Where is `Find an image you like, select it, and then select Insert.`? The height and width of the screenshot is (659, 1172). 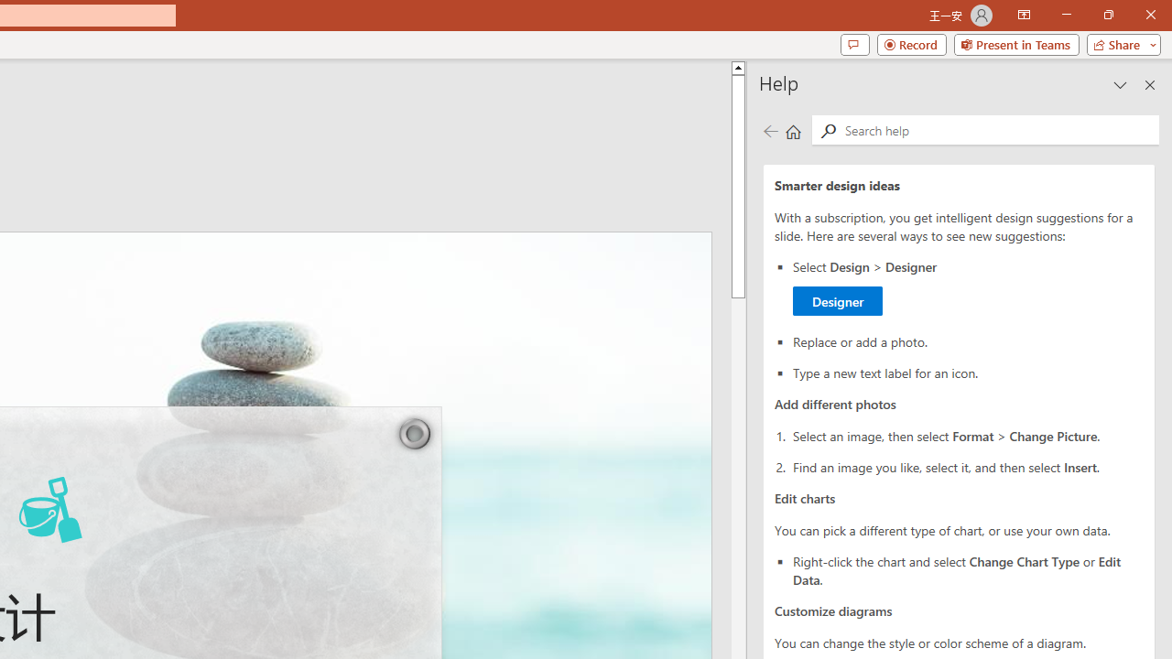 Find an image you like, select it, and then select Insert. is located at coordinates (969, 466).